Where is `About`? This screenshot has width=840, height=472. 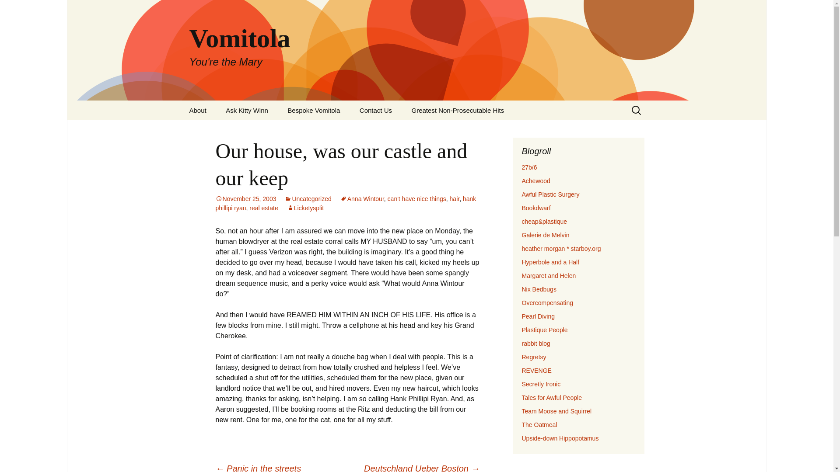 About is located at coordinates (454, 199).